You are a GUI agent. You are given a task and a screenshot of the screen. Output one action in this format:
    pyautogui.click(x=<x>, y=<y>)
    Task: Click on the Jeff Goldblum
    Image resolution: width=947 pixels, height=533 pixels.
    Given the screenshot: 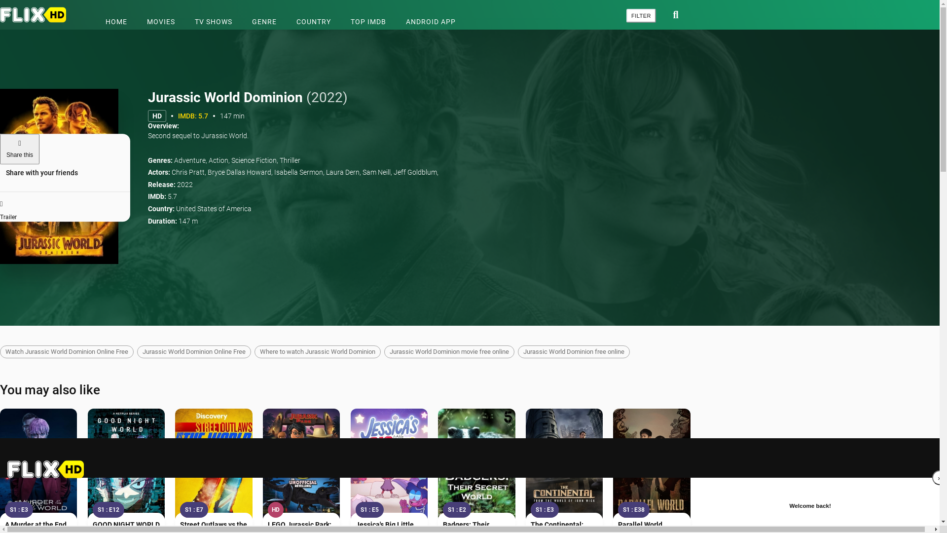 What is the action you would take?
    pyautogui.click(x=415, y=172)
    